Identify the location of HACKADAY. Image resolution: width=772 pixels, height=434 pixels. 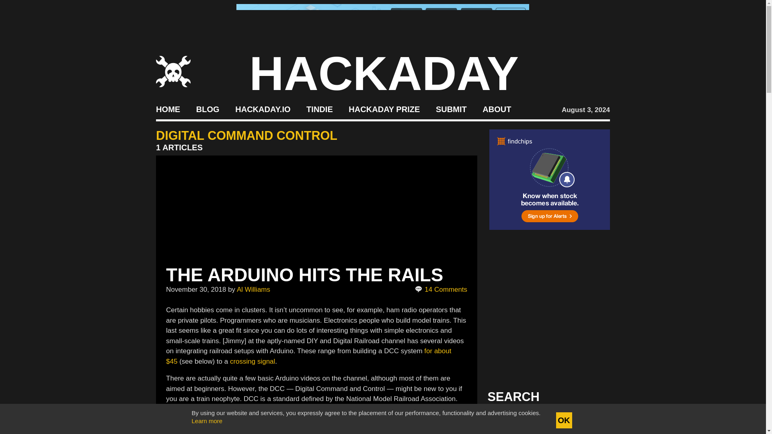
(384, 73).